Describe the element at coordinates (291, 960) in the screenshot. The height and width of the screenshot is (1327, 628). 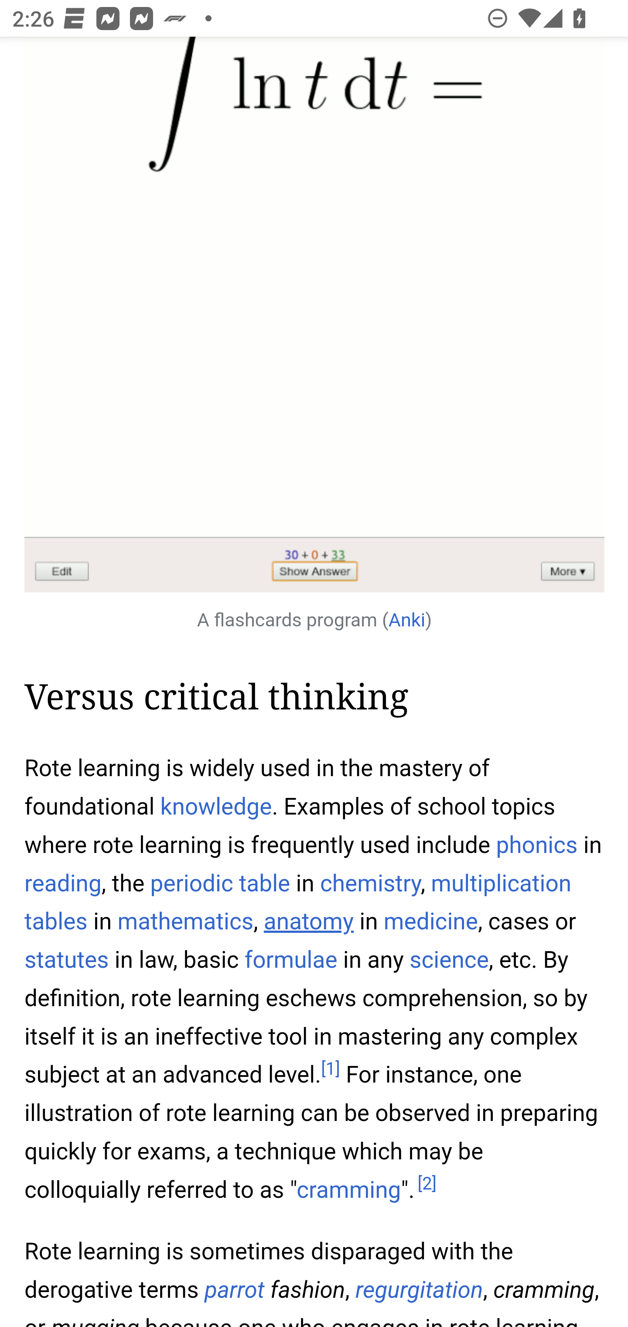
I see `formulae` at that location.